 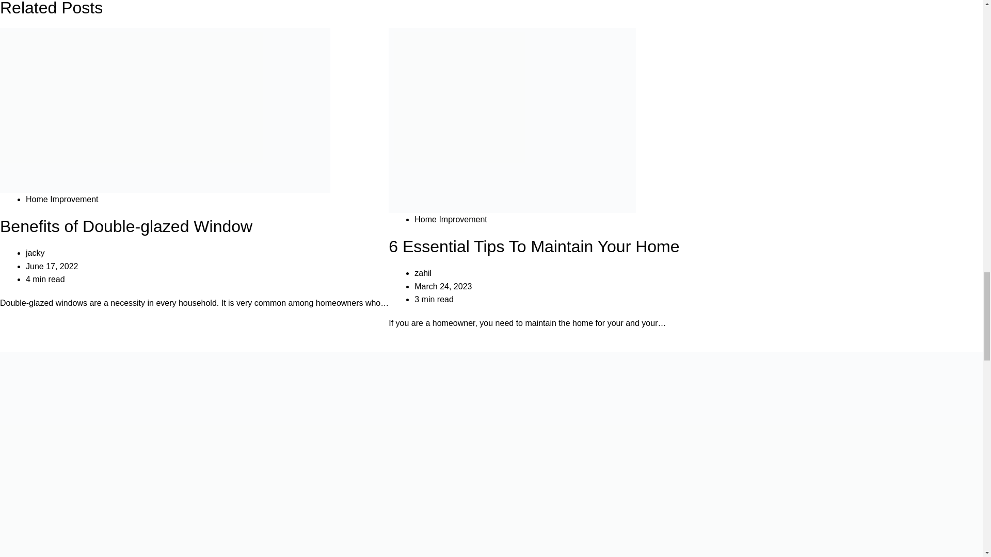 I want to click on 6 Essential Tips To Maintain Your Home, so click(x=534, y=247).